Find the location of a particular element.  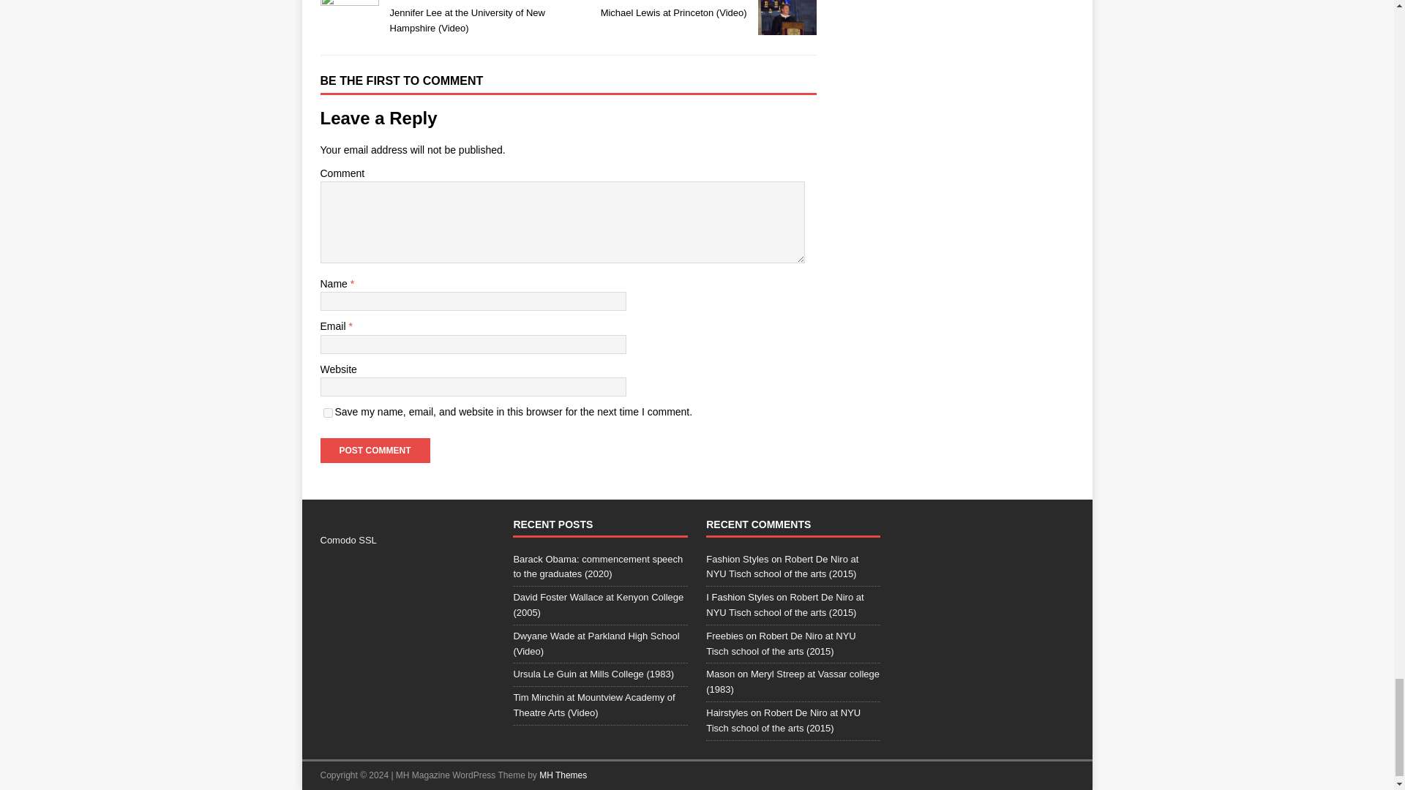

Post Comment is located at coordinates (375, 451).